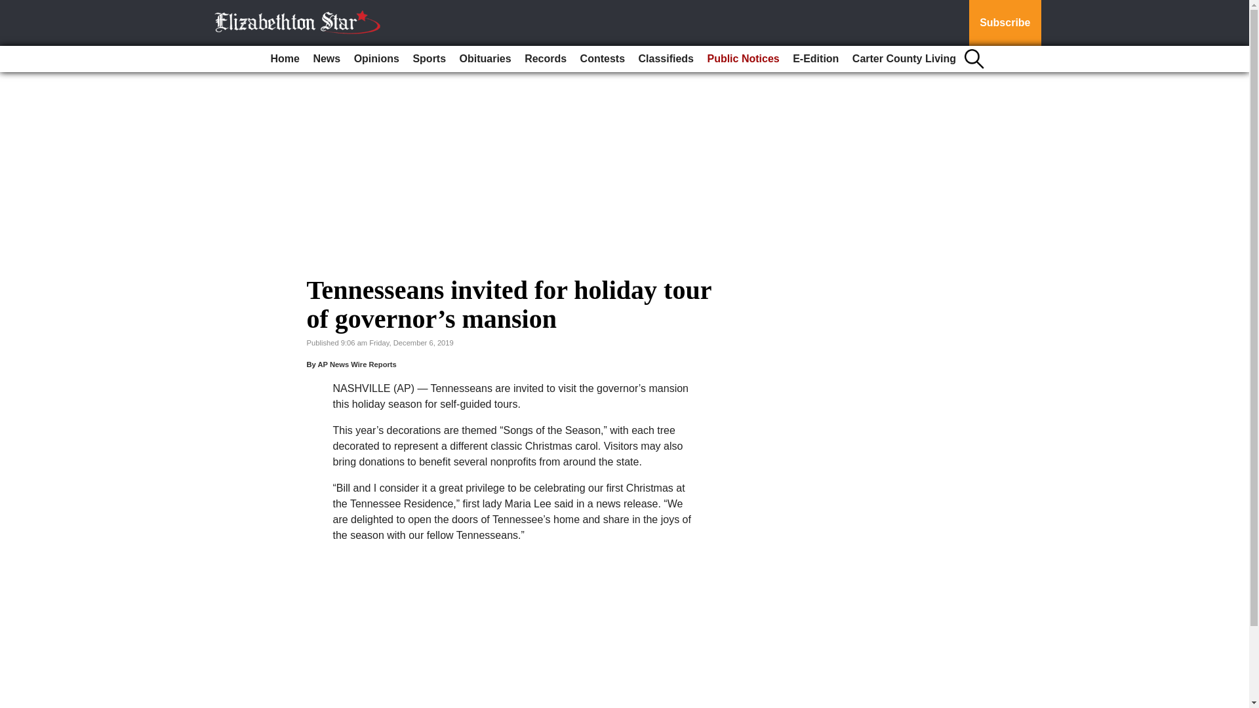 The height and width of the screenshot is (708, 1259). Describe the element at coordinates (742, 59) in the screenshot. I see `Public Notices` at that location.